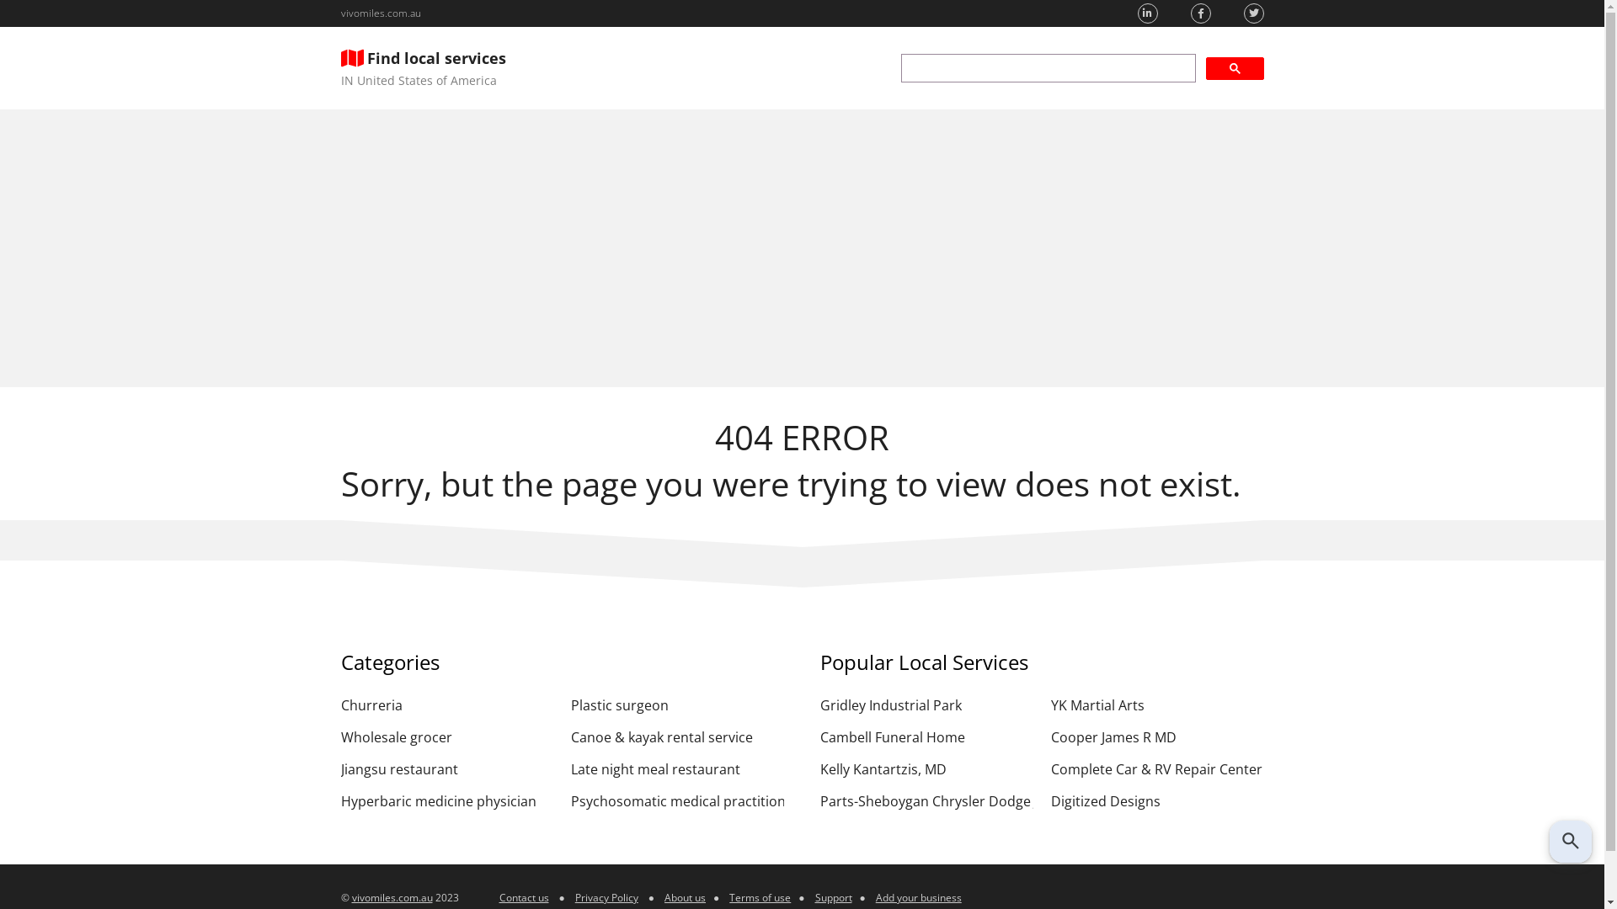 The width and height of the screenshot is (1617, 909). What do you see at coordinates (919, 897) in the screenshot?
I see `Add your business` at bounding box center [919, 897].